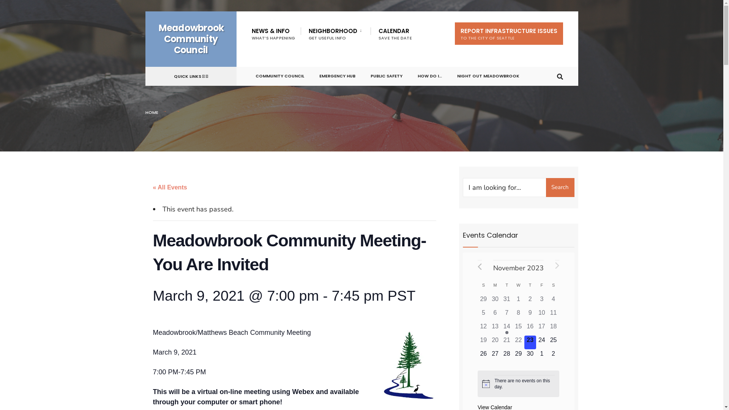 The image size is (729, 410). Describe the element at coordinates (495, 342) in the screenshot. I see `0 events,
20` at that location.